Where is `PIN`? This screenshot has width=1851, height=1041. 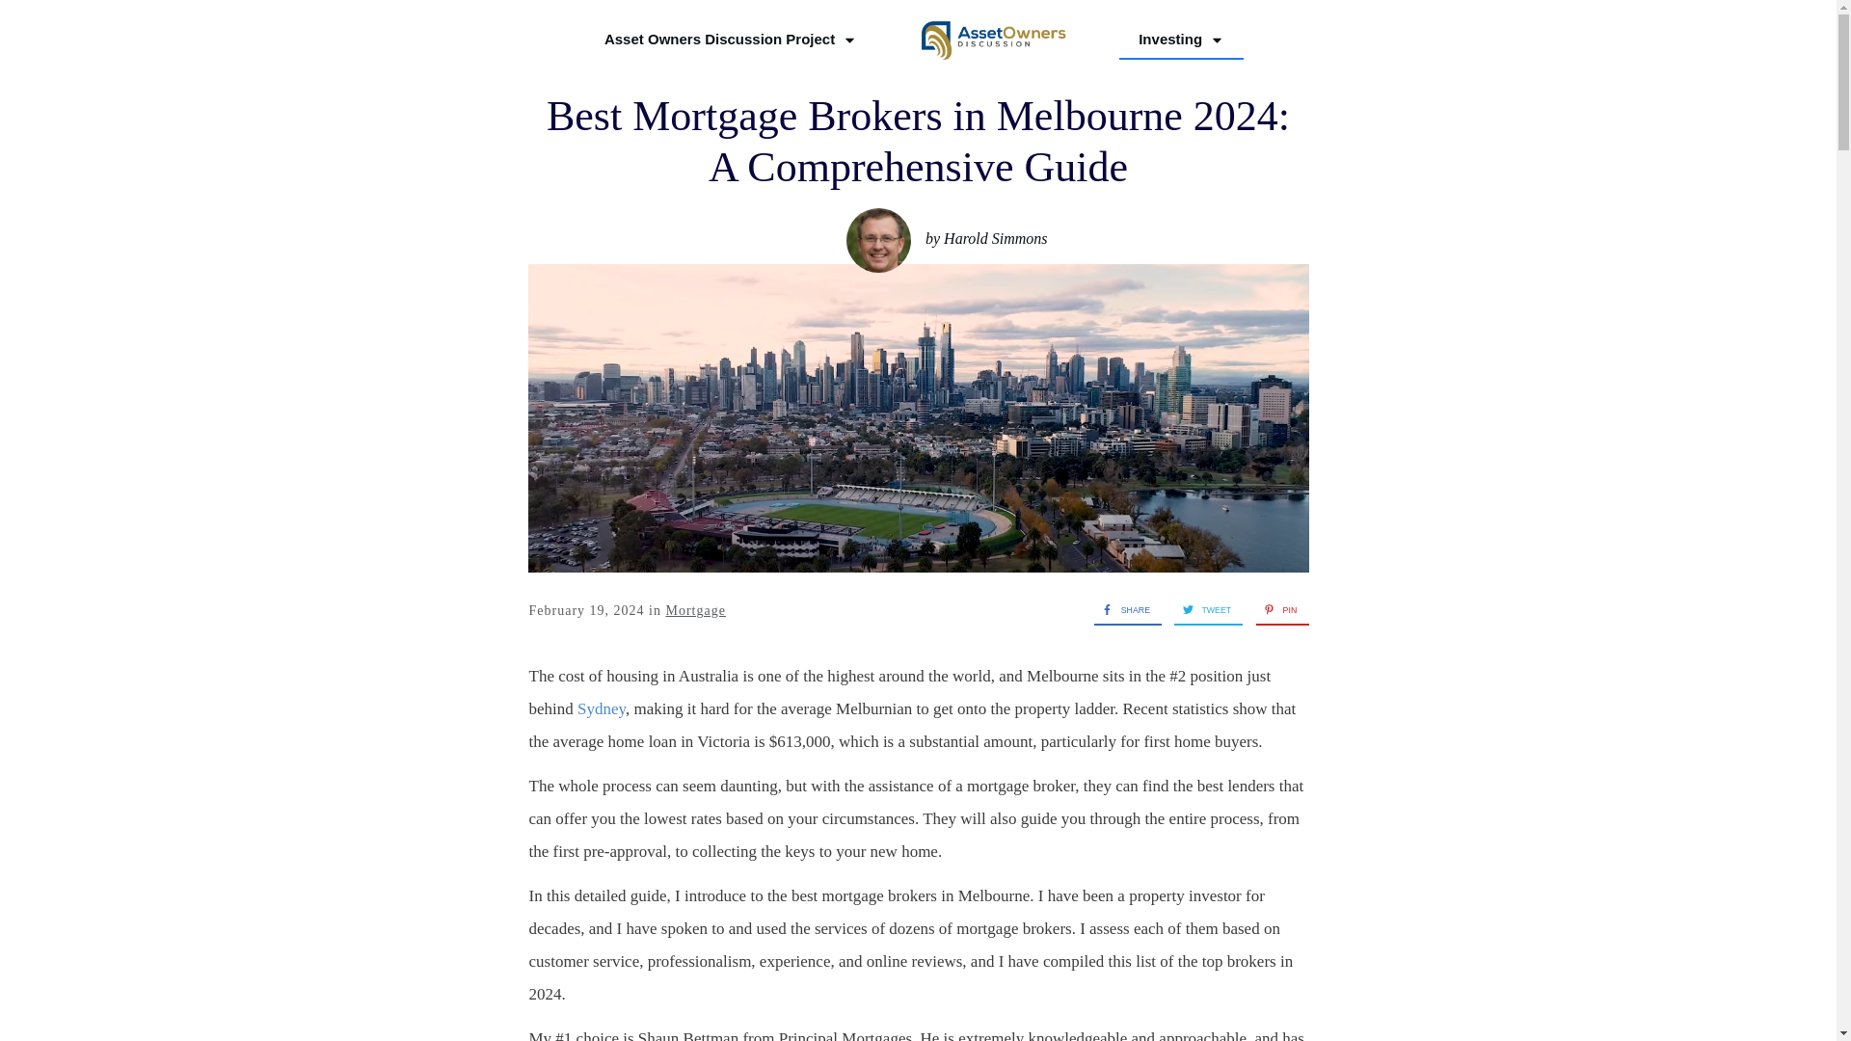
PIN is located at coordinates (1276, 609).